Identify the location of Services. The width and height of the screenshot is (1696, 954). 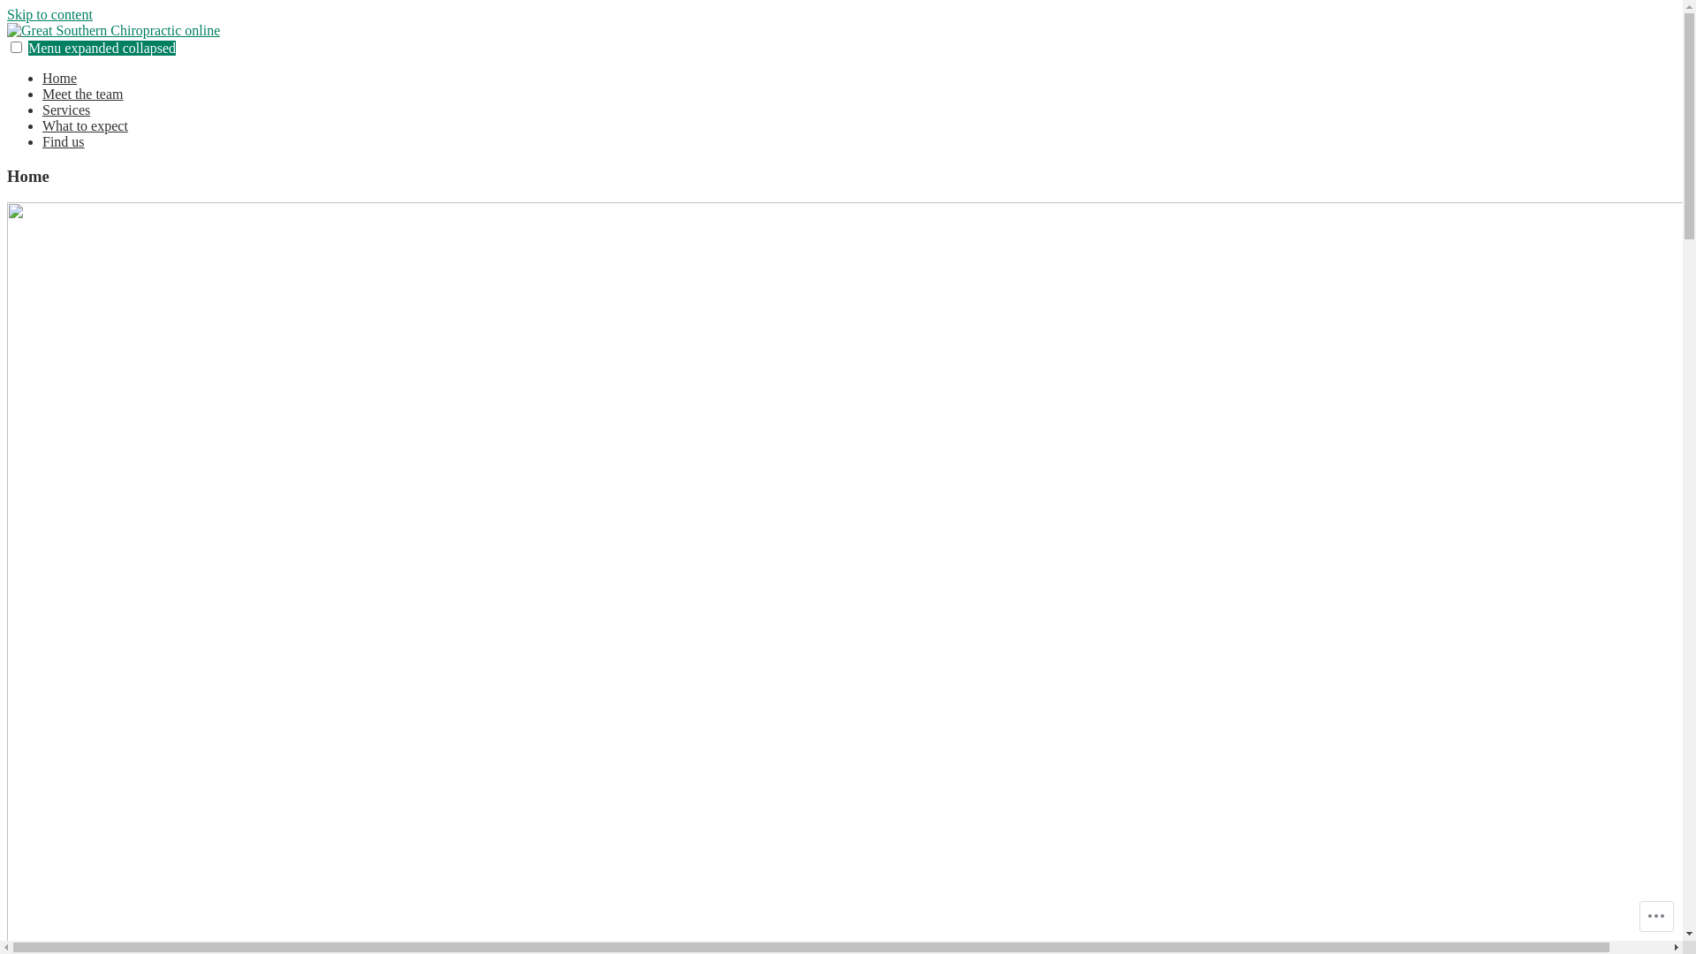
(66, 110).